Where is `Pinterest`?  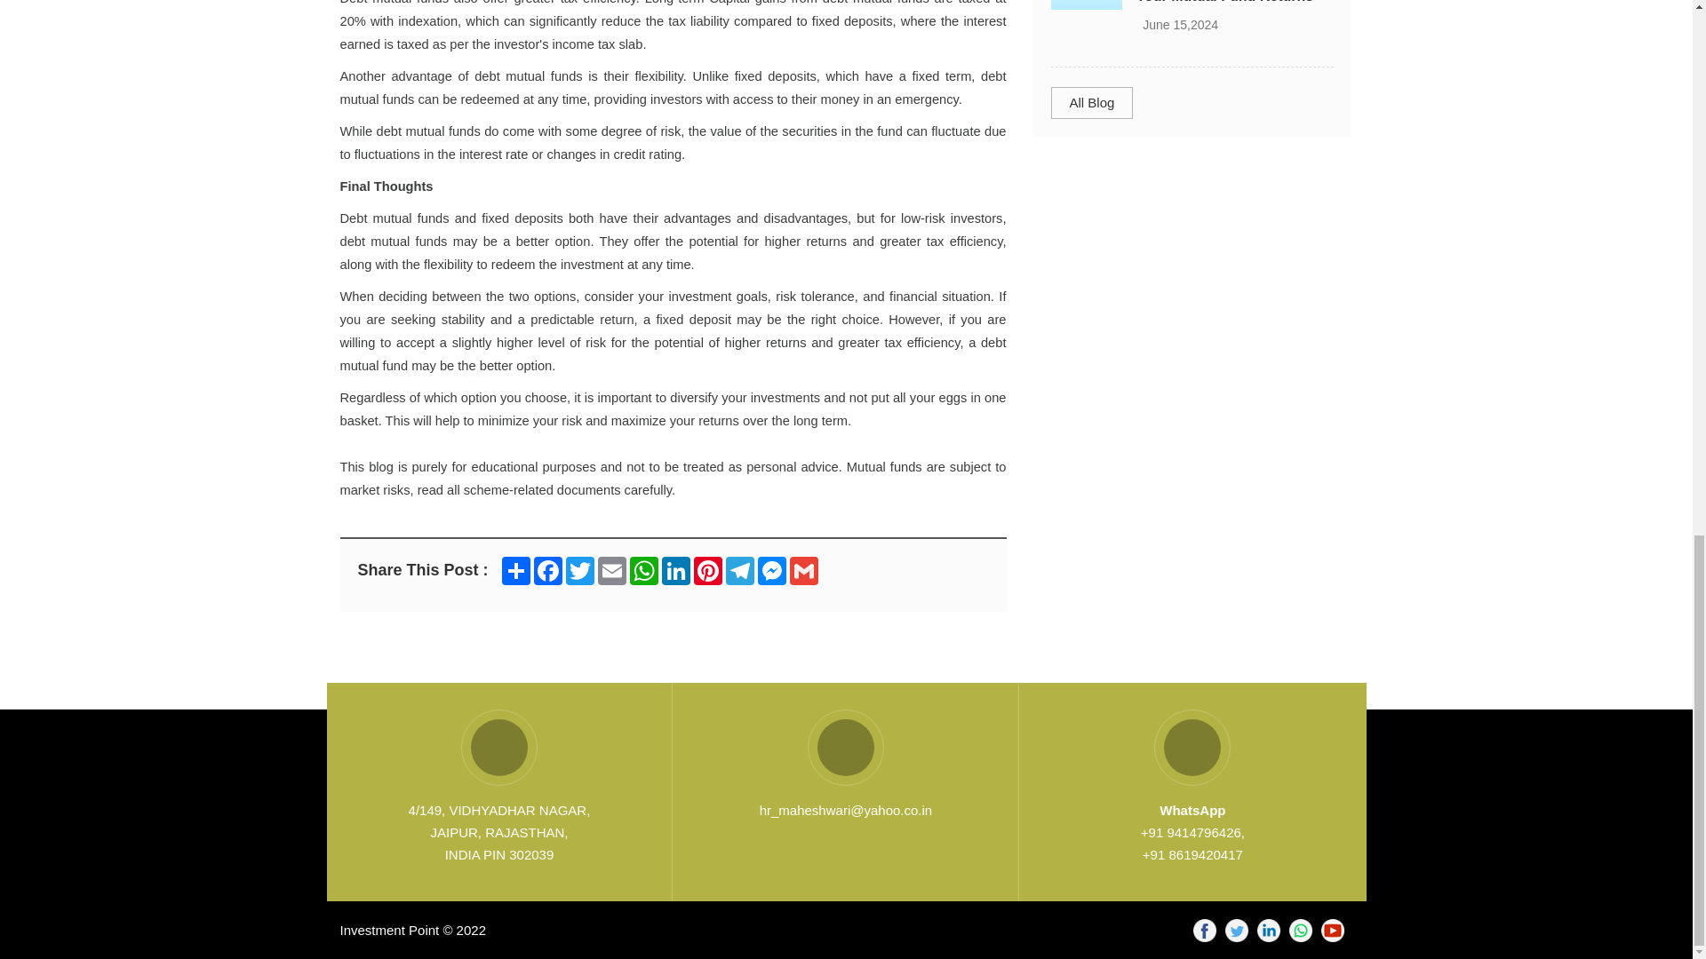 Pinterest is located at coordinates (707, 570).